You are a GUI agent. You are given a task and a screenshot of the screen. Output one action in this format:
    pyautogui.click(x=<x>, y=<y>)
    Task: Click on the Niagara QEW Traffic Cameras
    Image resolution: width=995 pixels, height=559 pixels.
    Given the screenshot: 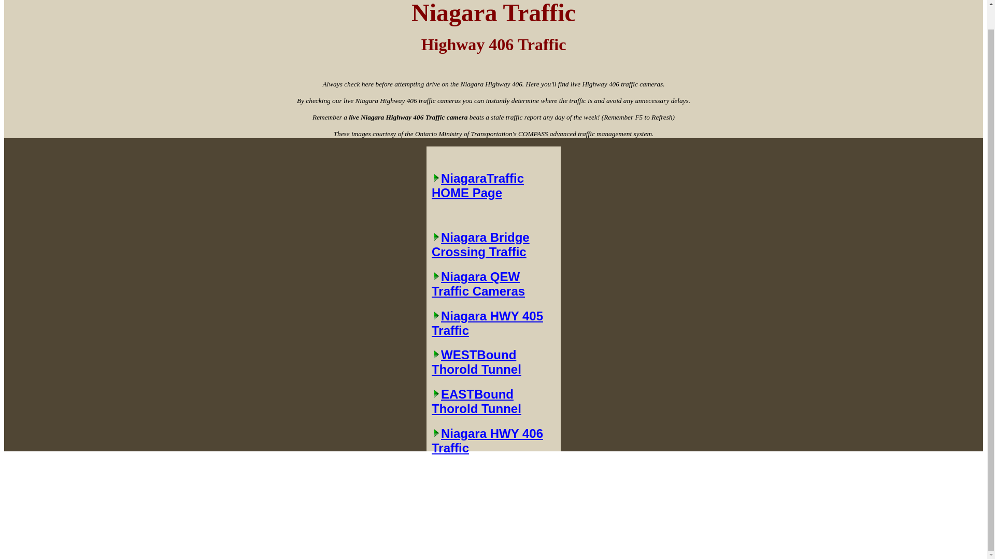 What is the action you would take?
    pyautogui.click(x=493, y=284)
    